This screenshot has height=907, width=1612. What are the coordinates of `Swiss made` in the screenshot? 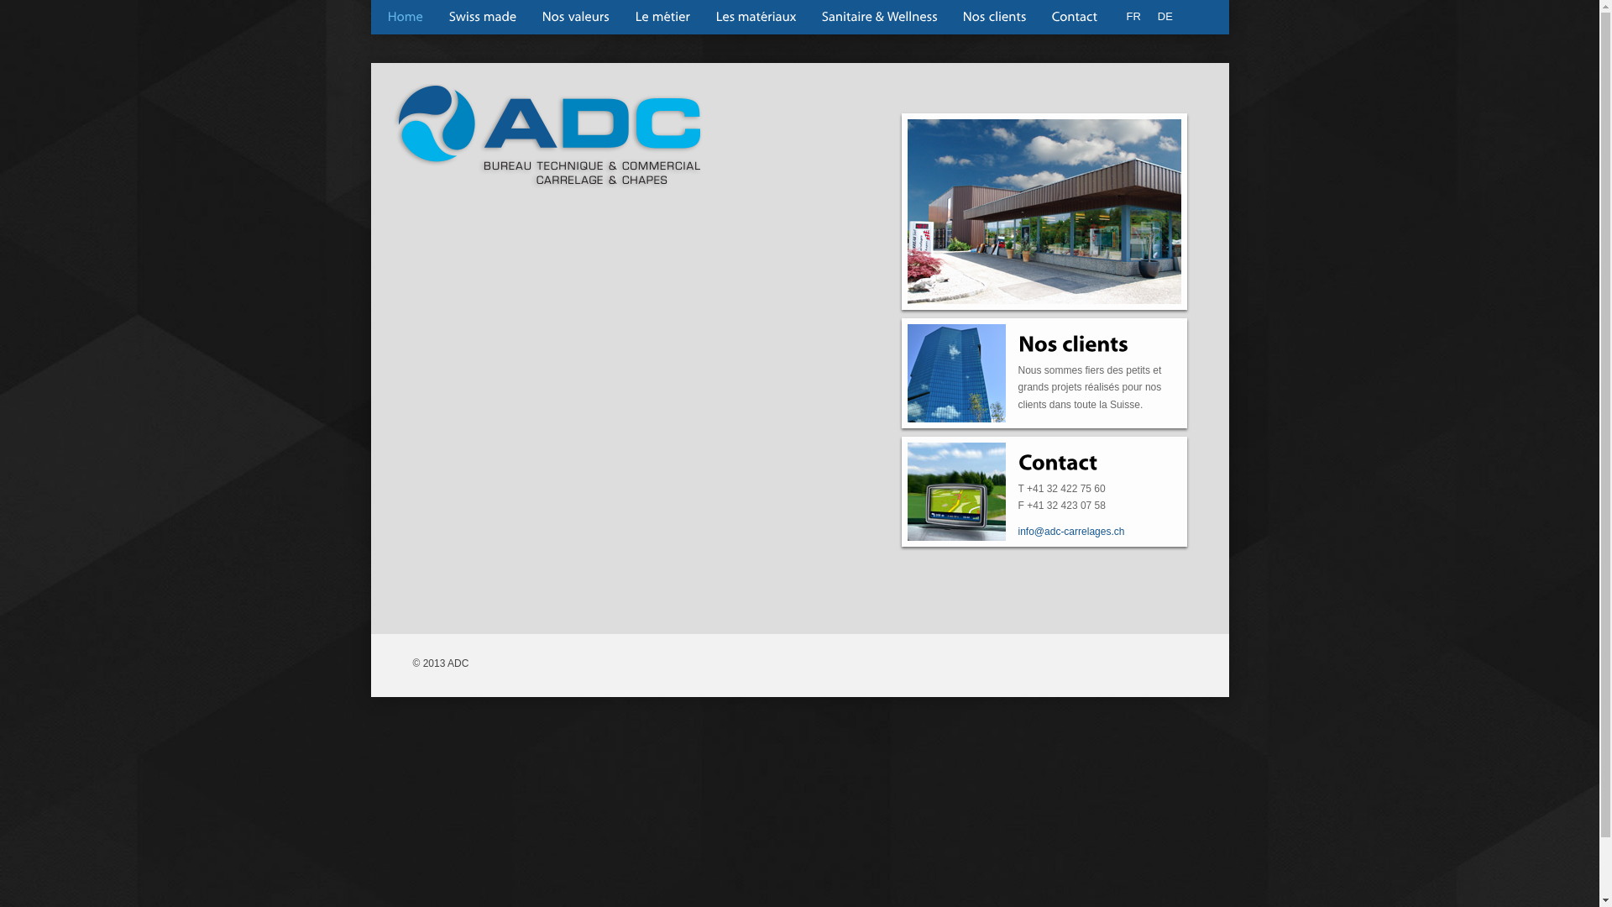 It's located at (484, 17).